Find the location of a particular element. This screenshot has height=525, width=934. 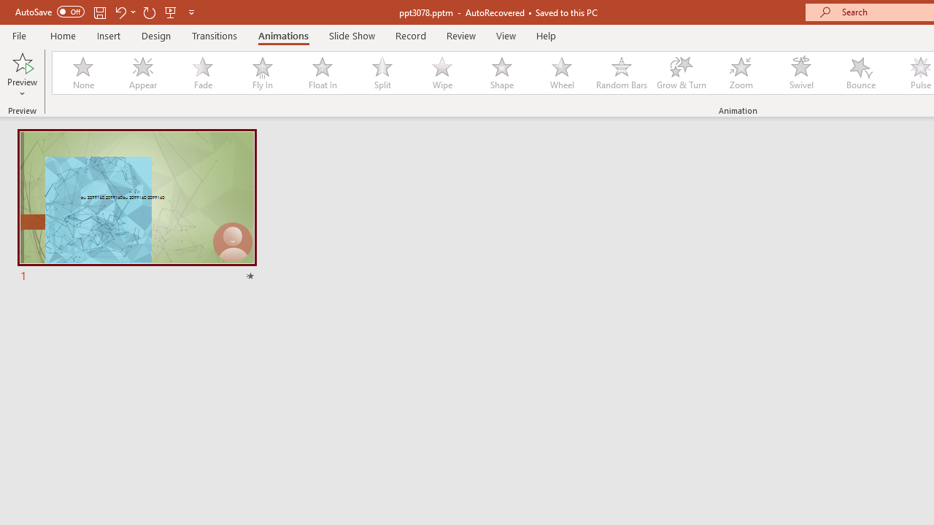

Float In is located at coordinates (322, 73).